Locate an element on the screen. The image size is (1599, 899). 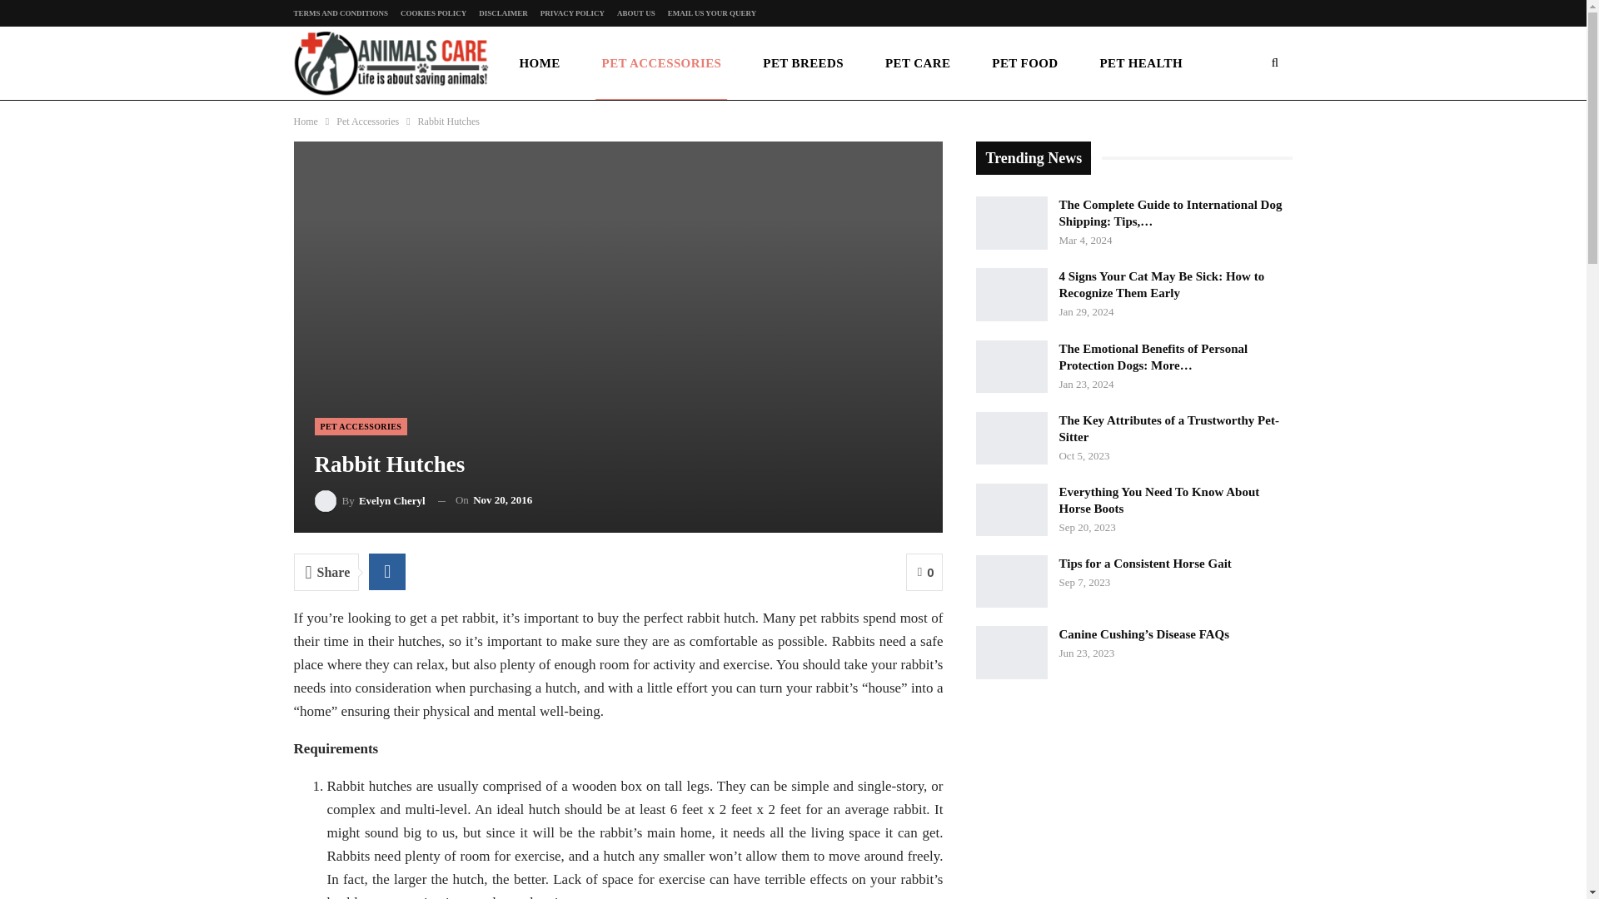
EMAIL US YOUR QUERY is located at coordinates (712, 12).